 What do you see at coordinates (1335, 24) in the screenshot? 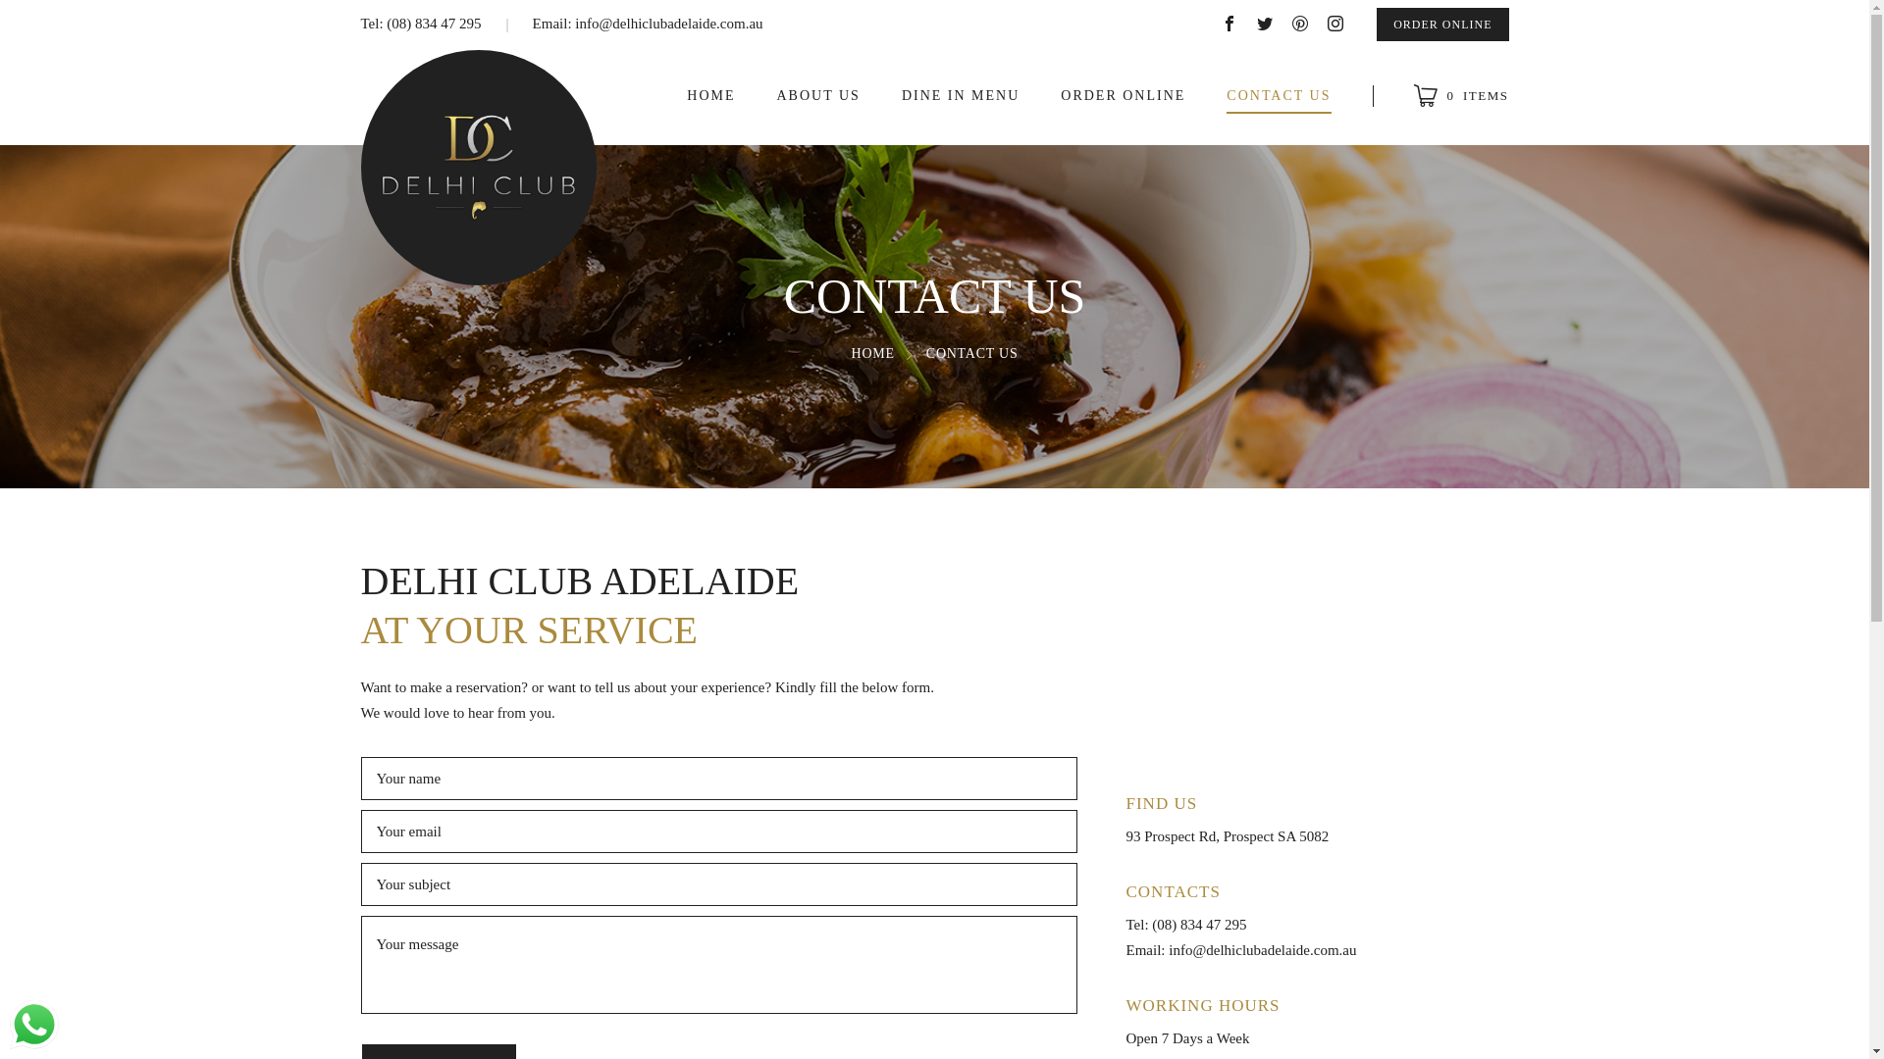
I see `instagram` at bounding box center [1335, 24].